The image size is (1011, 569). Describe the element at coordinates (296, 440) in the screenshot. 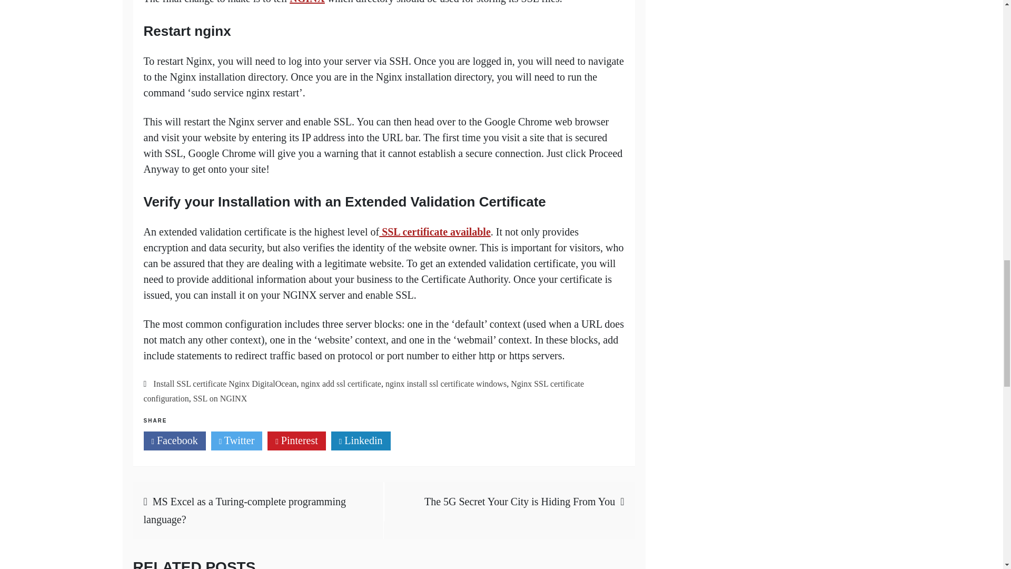

I see `Pinterest` at that location.